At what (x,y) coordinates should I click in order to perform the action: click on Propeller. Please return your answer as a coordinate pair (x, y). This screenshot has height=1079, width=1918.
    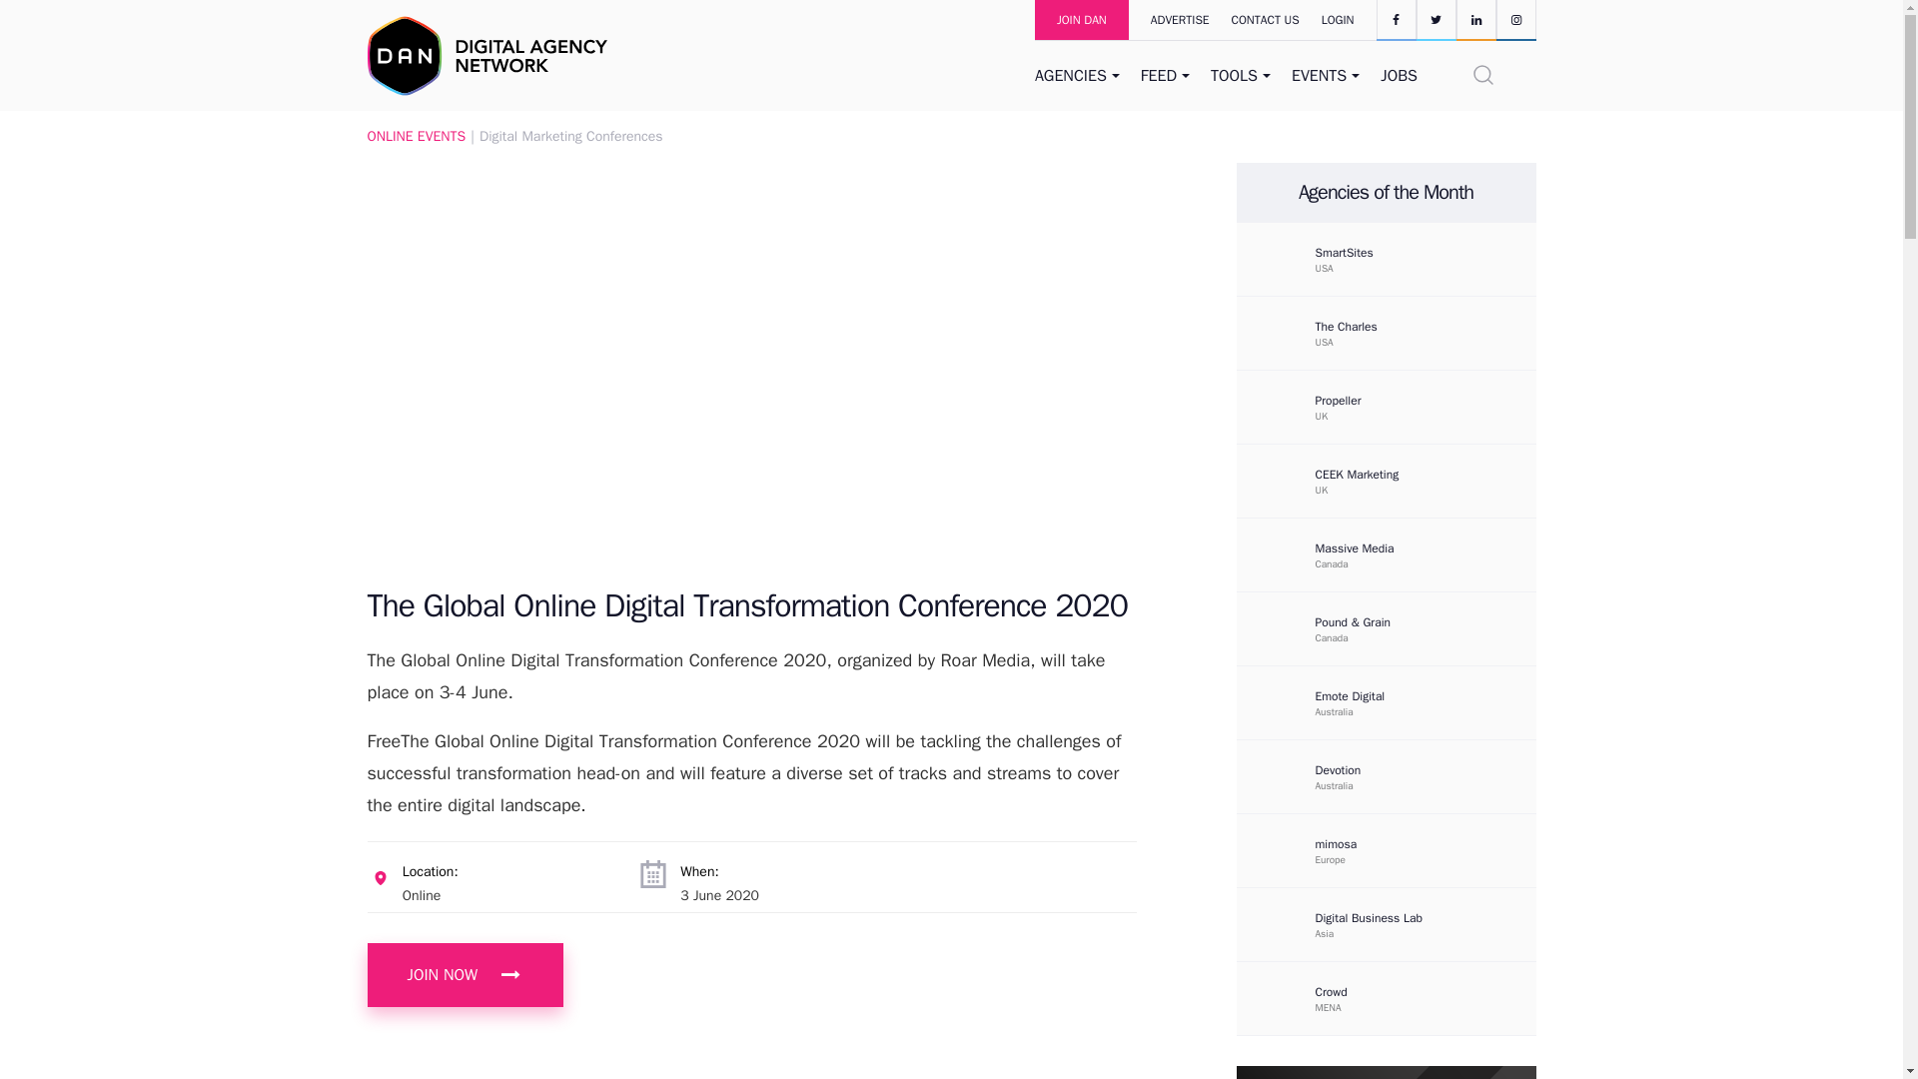
    Looking at the image, I should click on (1385, 407).